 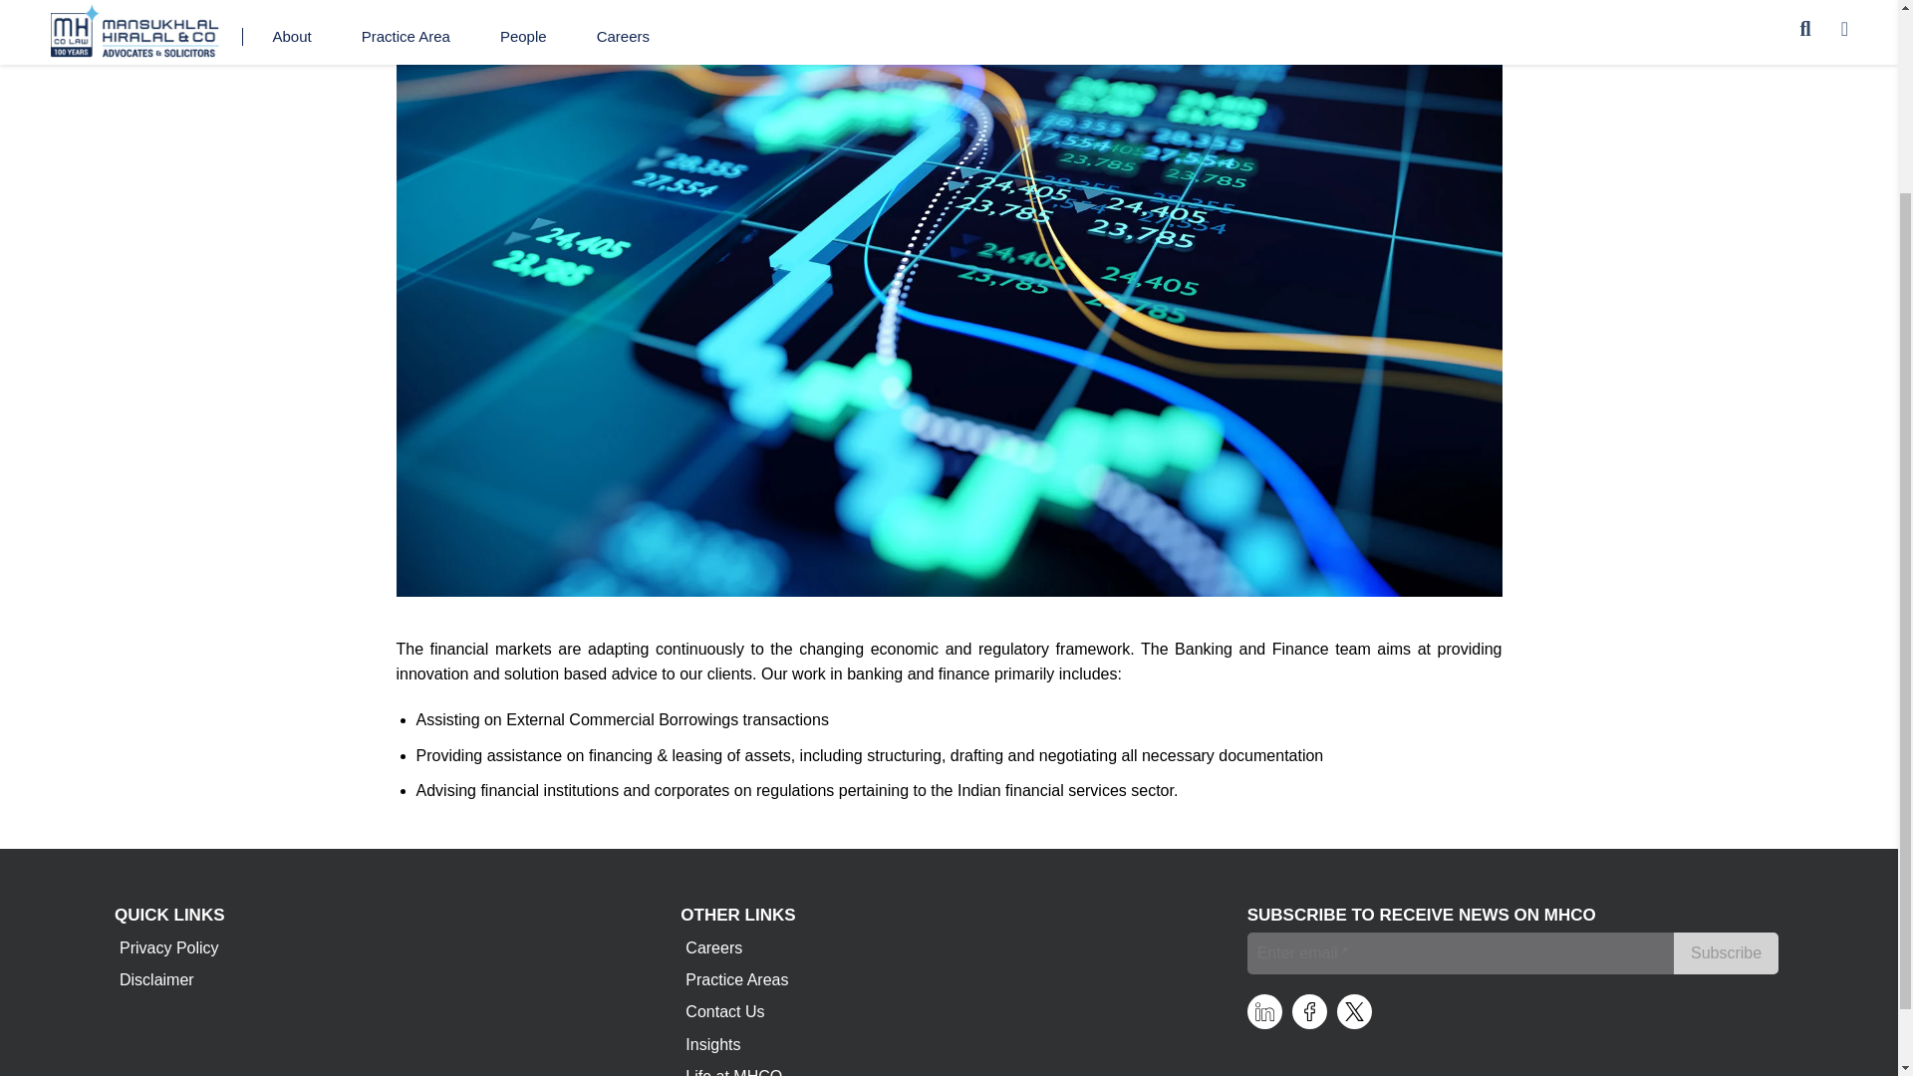 I want to click on Careers, so click(x=713, y=948).